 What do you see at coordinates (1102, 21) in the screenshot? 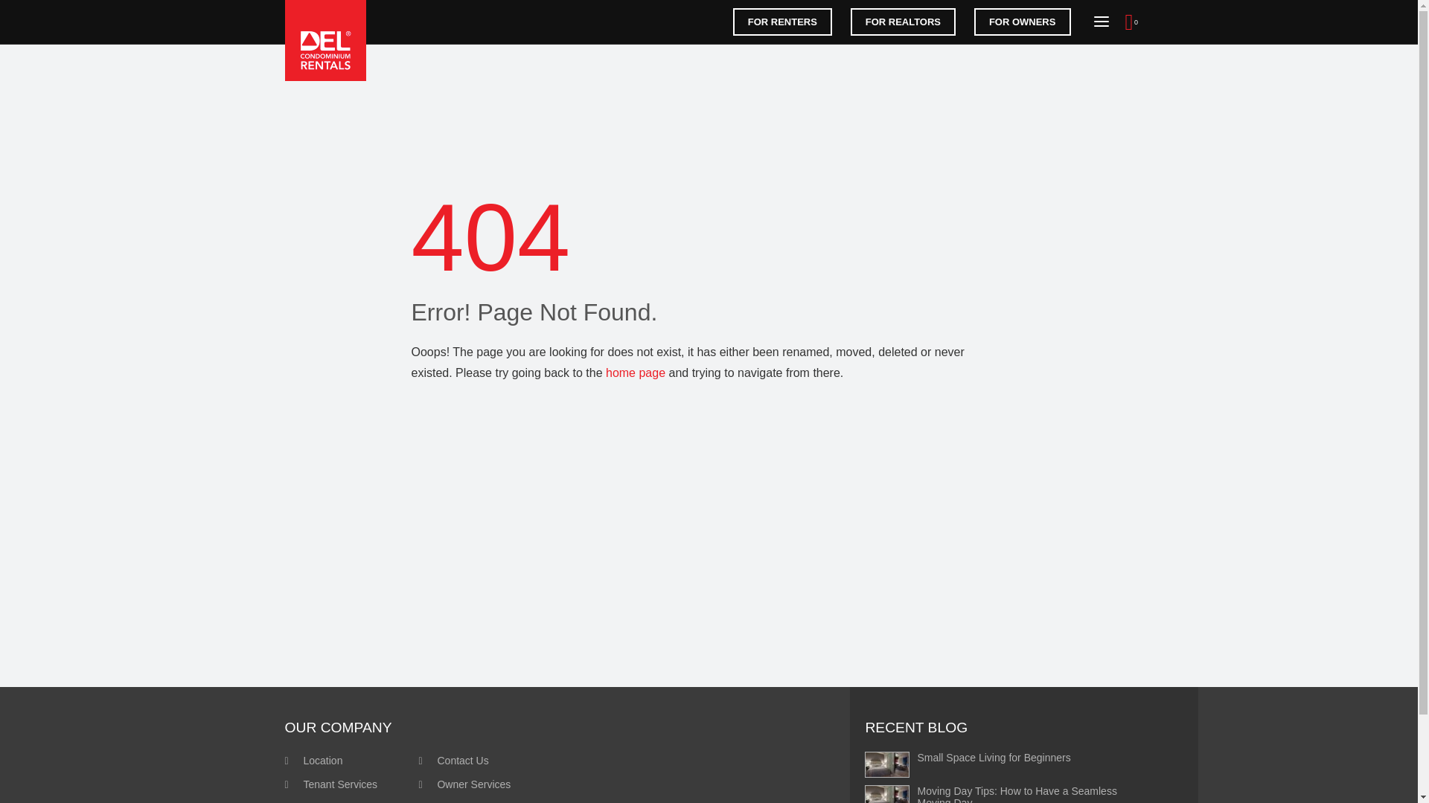
I see `Menu` at bounding box center [1102, 21].